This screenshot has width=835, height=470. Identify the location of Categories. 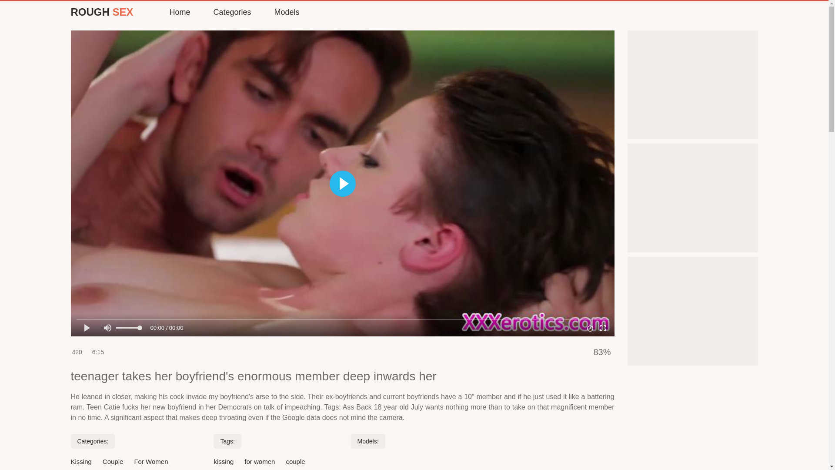
(231, 12).